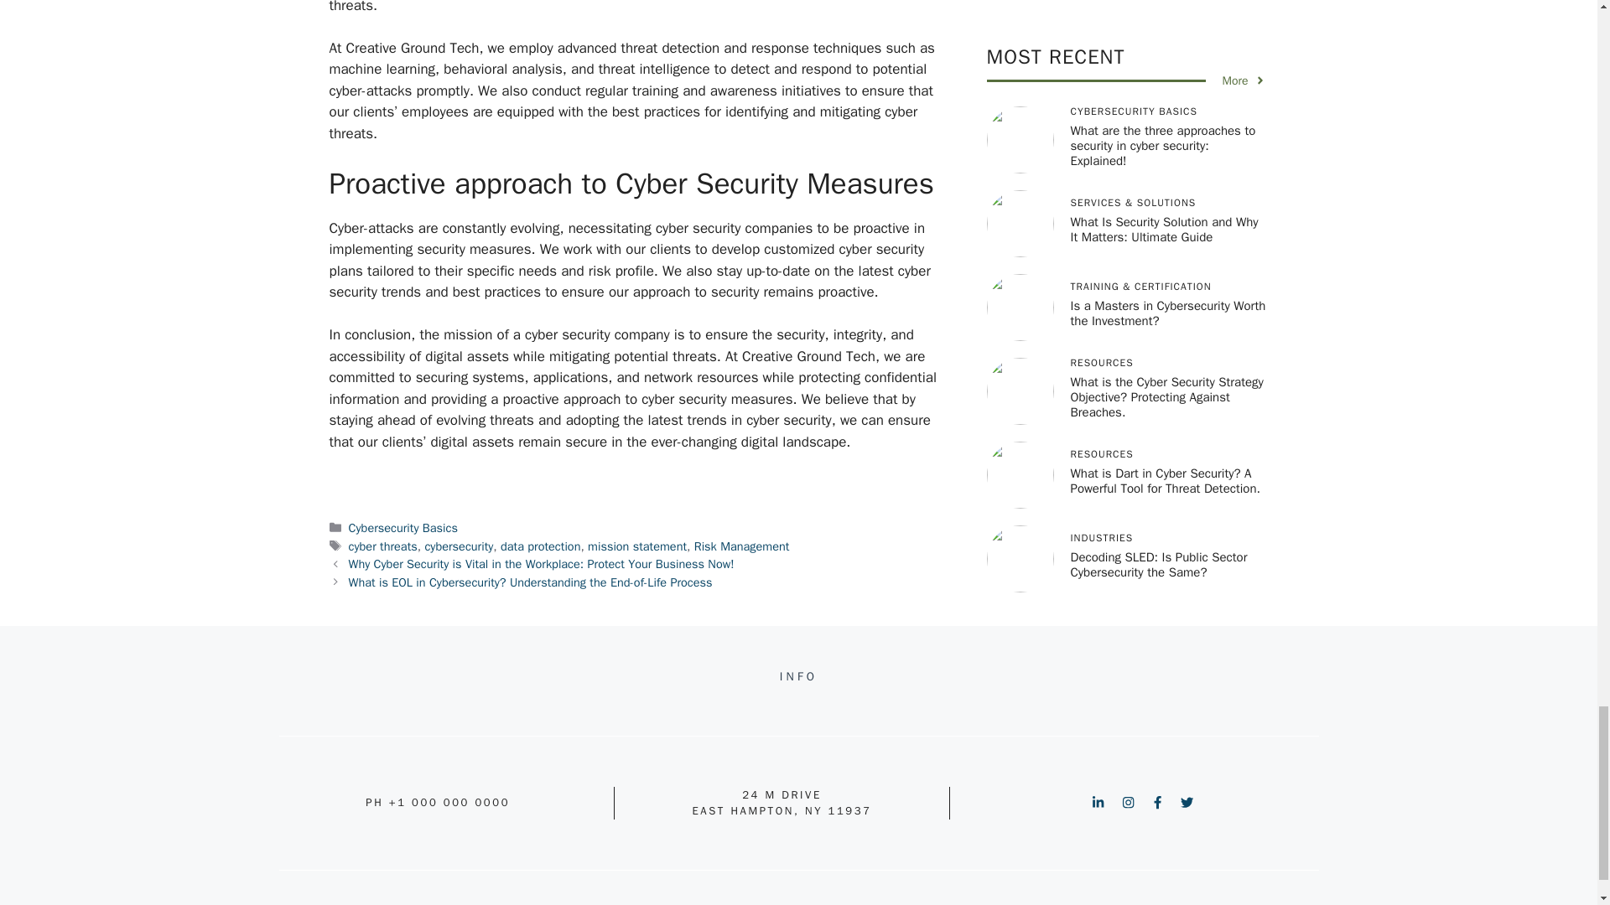 Image resolution: width=1610 pixels, height=905 pixels. I want to click on data protection, so click(540, 546).